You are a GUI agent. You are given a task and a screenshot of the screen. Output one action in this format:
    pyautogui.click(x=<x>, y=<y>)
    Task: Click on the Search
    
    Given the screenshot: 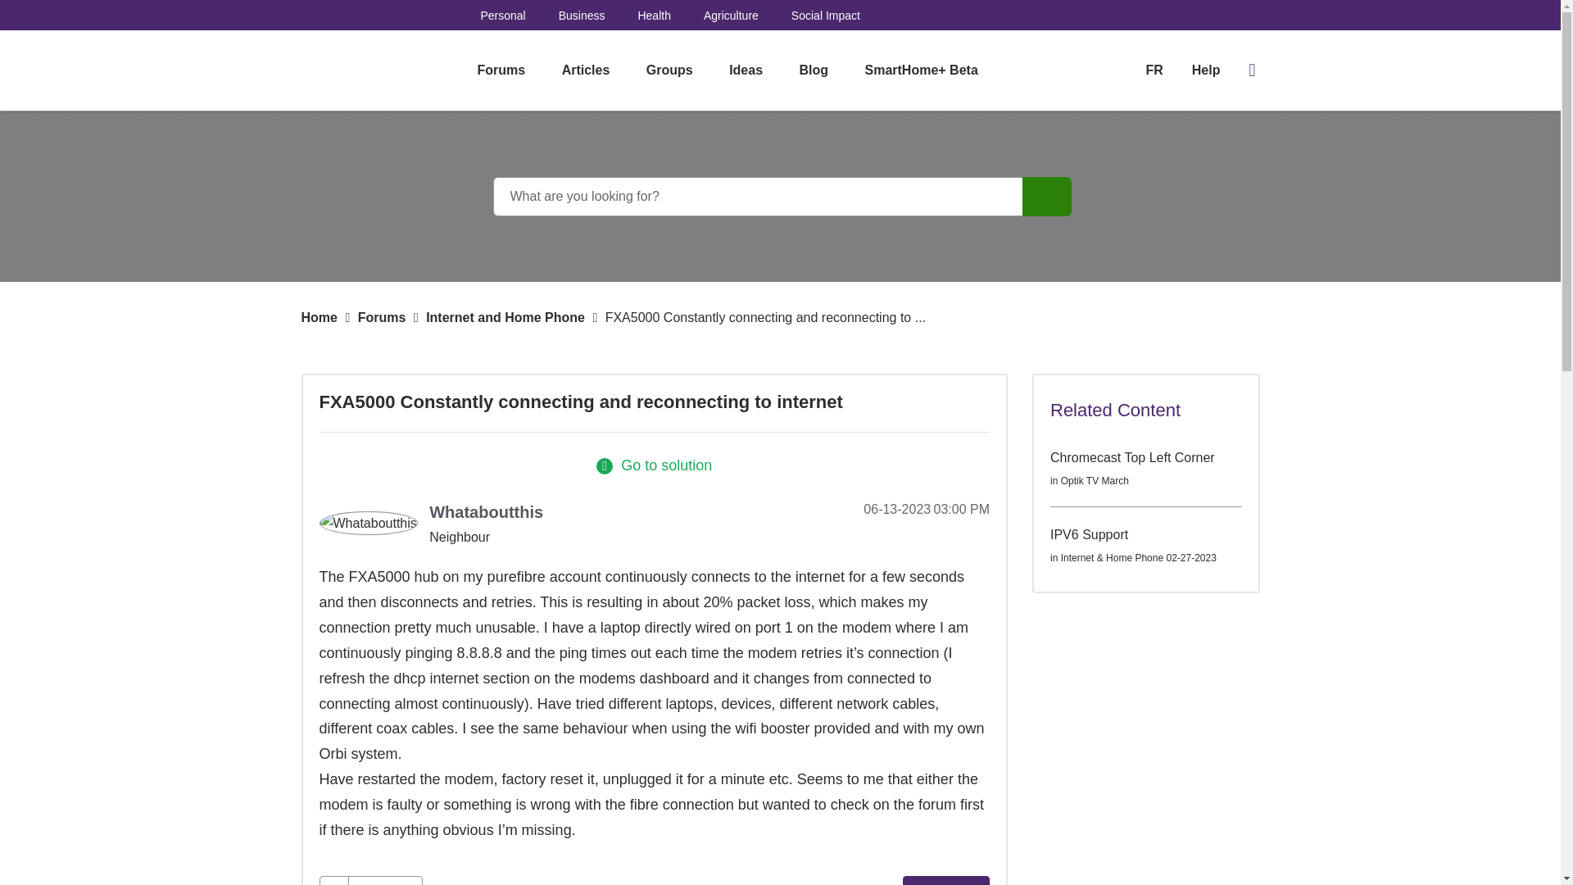 What is the action you would take?
    pyautogui.click(x=1047, y=197)
    